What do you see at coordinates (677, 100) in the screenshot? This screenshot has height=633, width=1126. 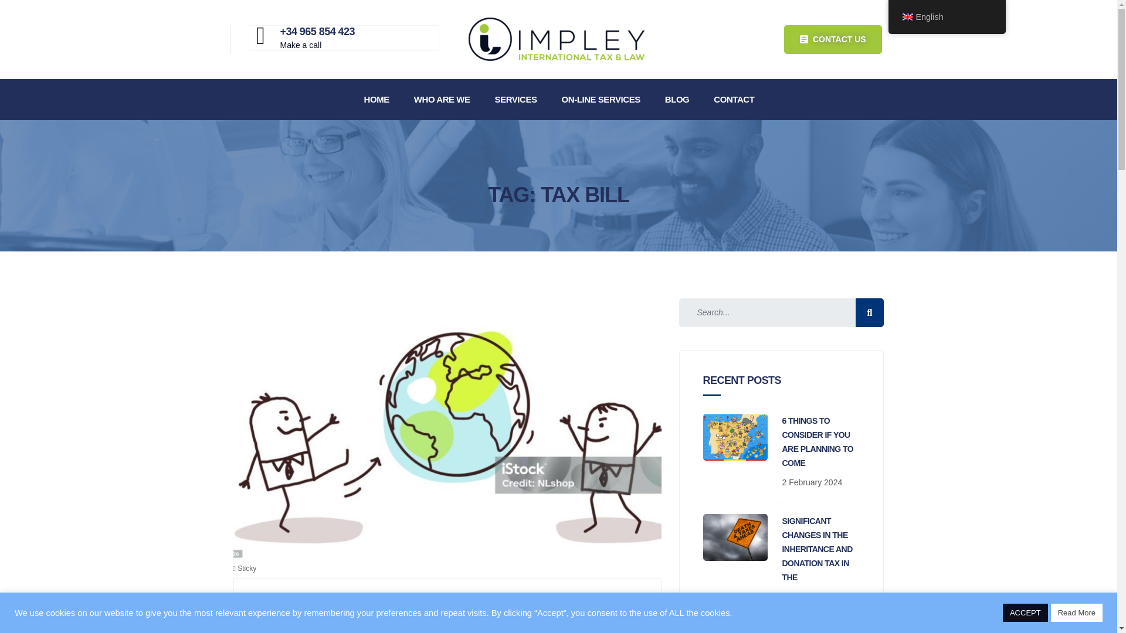 I see `BLOG` at bounding box center [677, 100].